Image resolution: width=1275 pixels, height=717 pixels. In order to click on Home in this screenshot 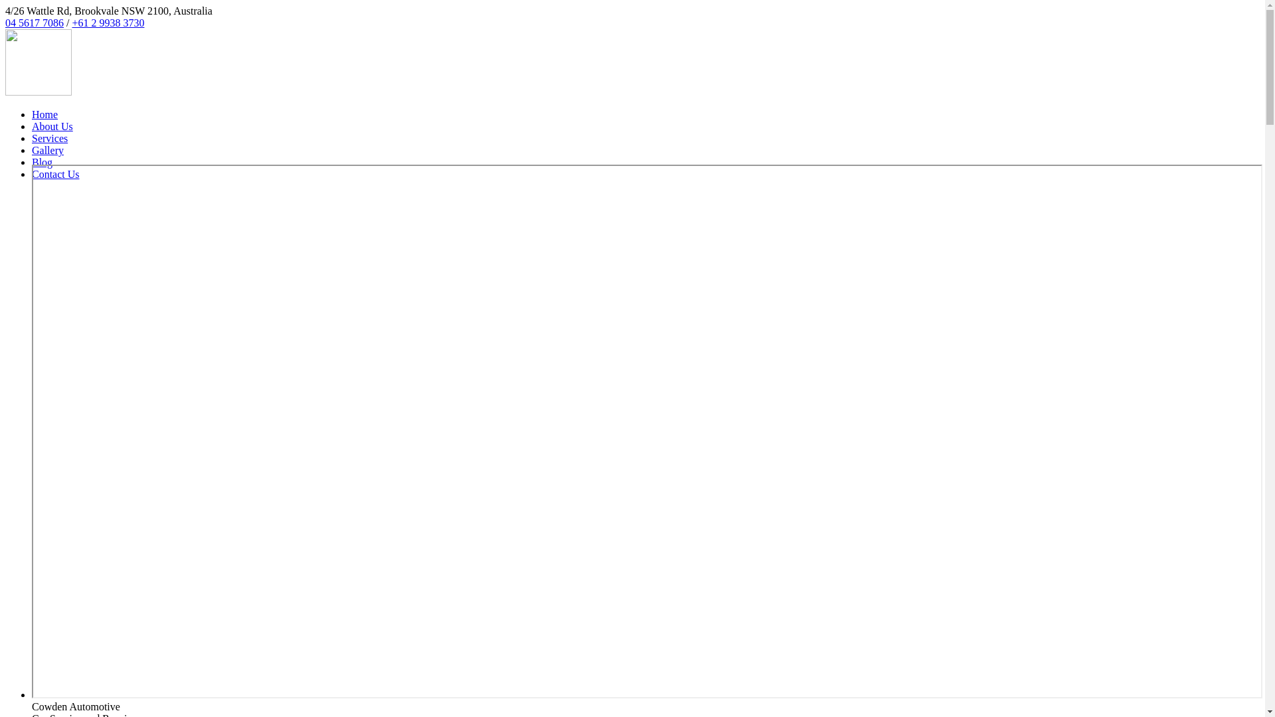, I will do `click(45, 114)`.